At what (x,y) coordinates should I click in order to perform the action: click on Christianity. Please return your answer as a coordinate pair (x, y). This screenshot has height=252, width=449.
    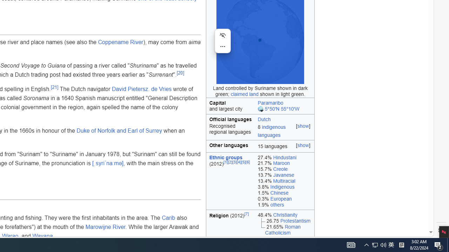
    Looking at the image, I should click on (285, 215).